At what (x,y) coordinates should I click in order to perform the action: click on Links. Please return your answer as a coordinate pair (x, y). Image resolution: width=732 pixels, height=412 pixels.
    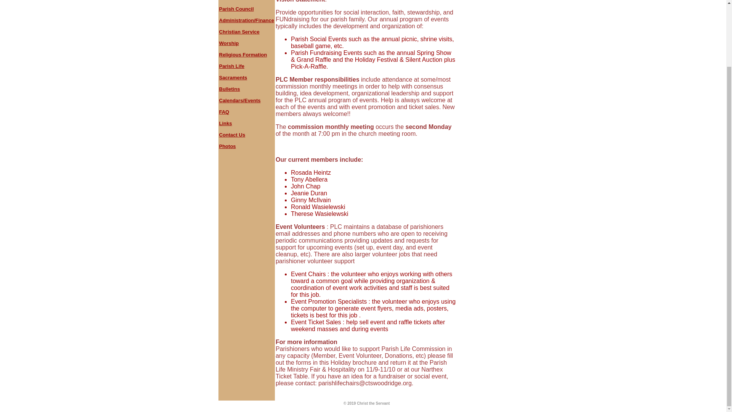
    Looking at the image, I should click on (225, 123).